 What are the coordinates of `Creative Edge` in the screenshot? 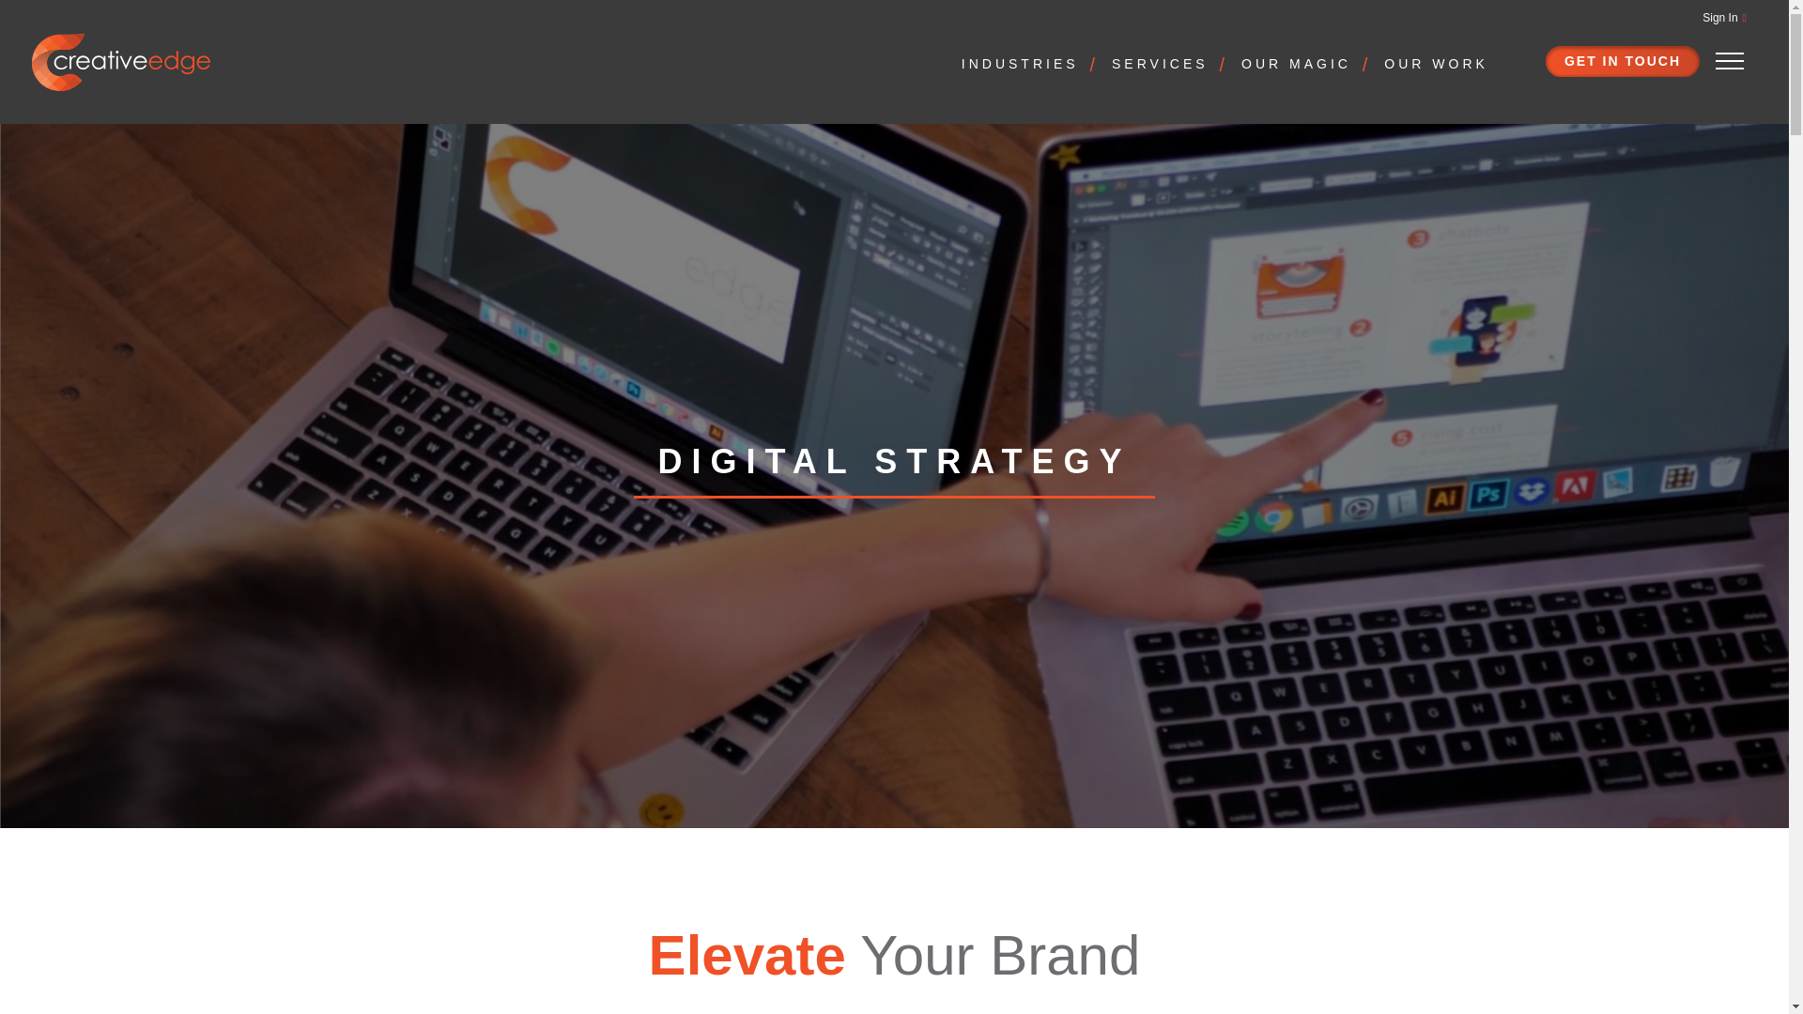 It's located at (120, 61).